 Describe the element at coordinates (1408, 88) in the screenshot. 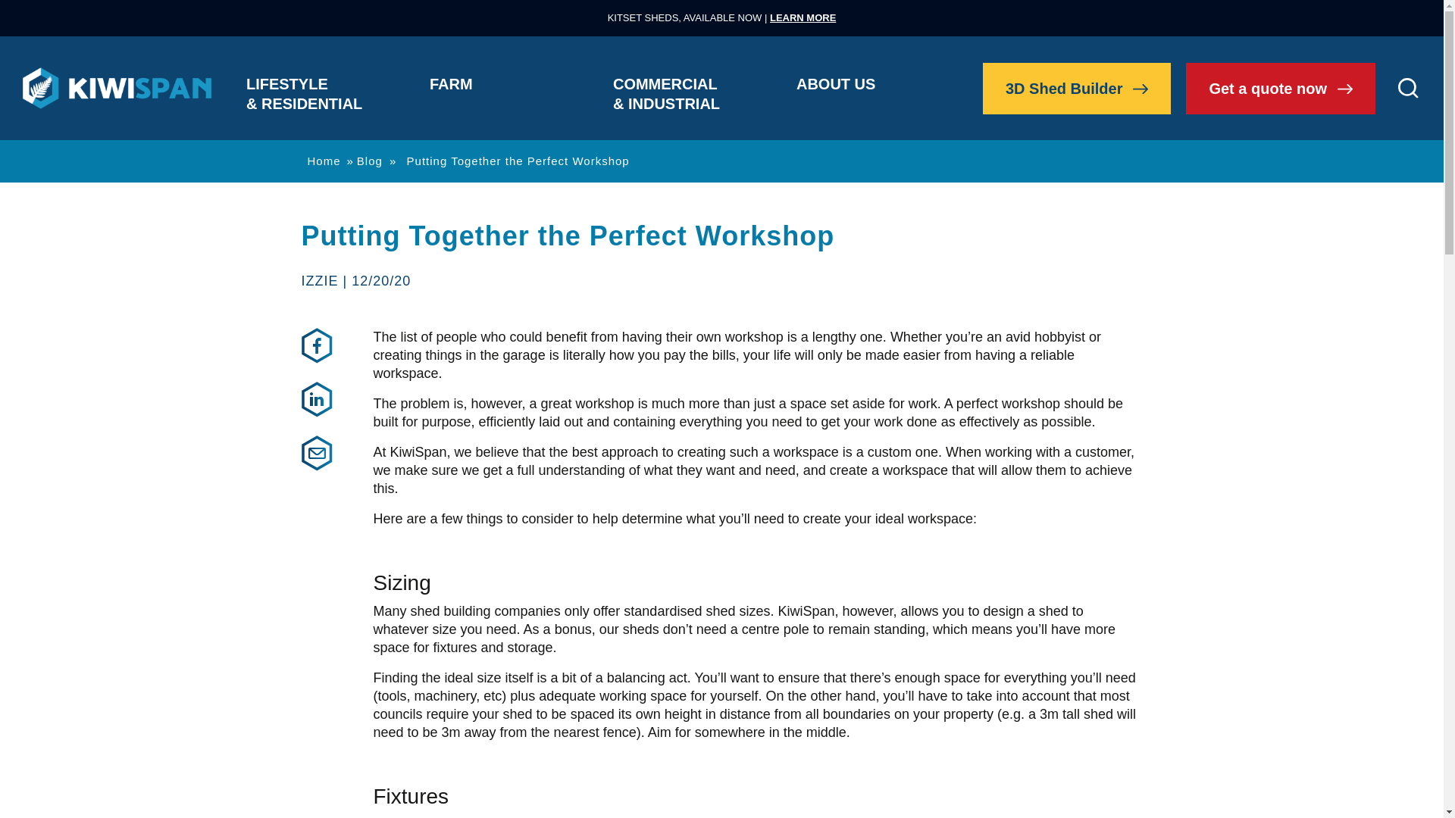

I see `Show website search form` at that location.